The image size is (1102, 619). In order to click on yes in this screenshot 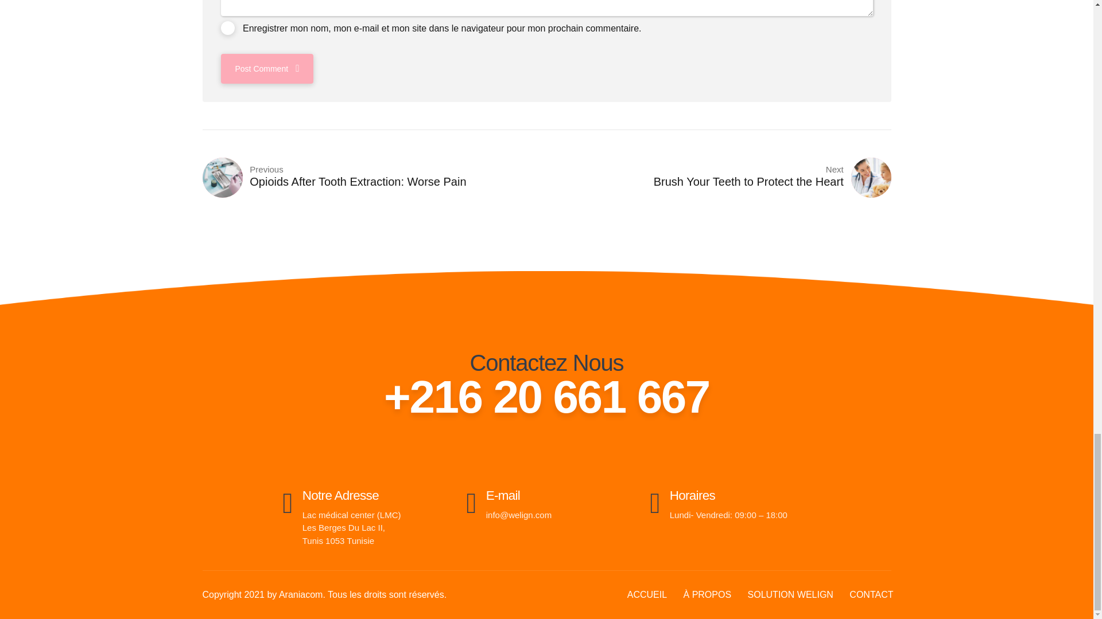, I will do `click(227, 28)`.